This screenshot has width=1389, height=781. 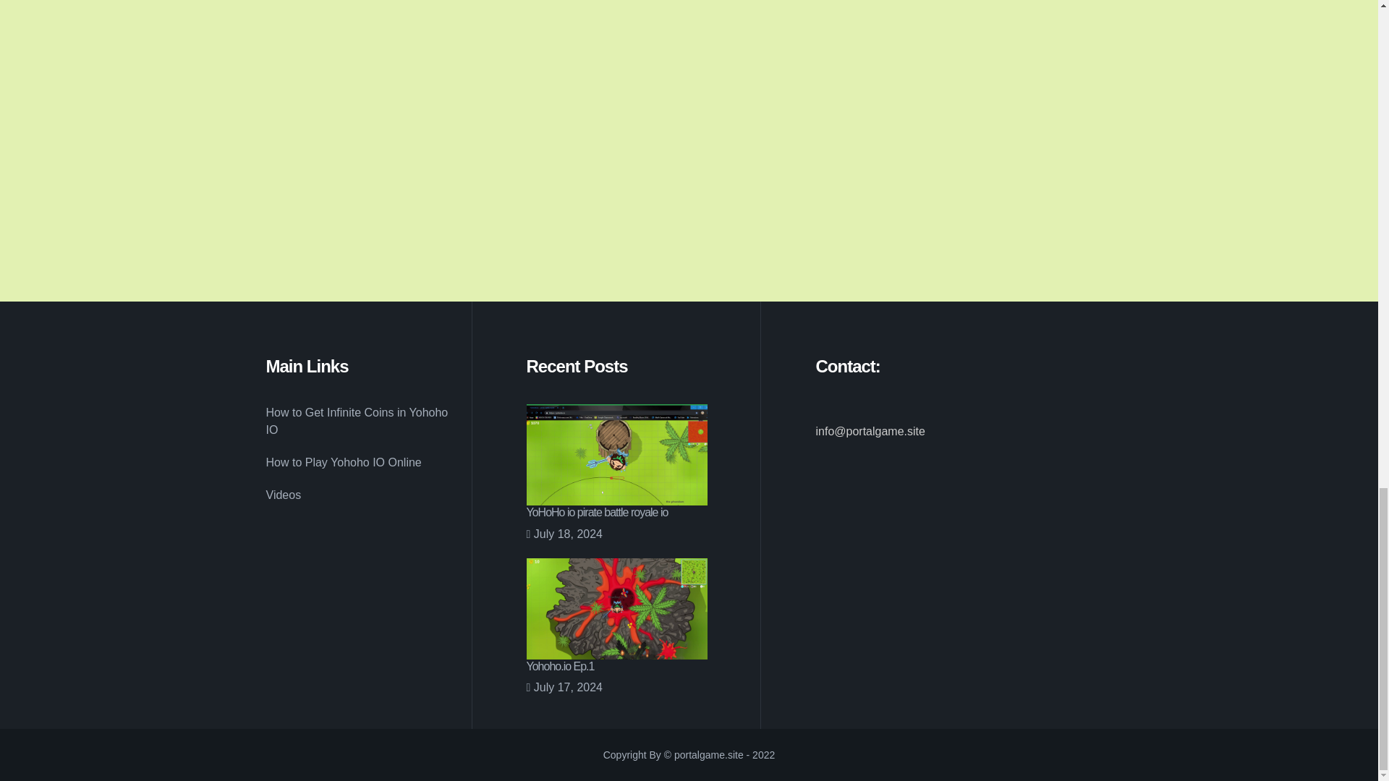 What do you see at coordinates (284, 495) in the screenshot?
I see `Videos` at bounding box center [284, 495].